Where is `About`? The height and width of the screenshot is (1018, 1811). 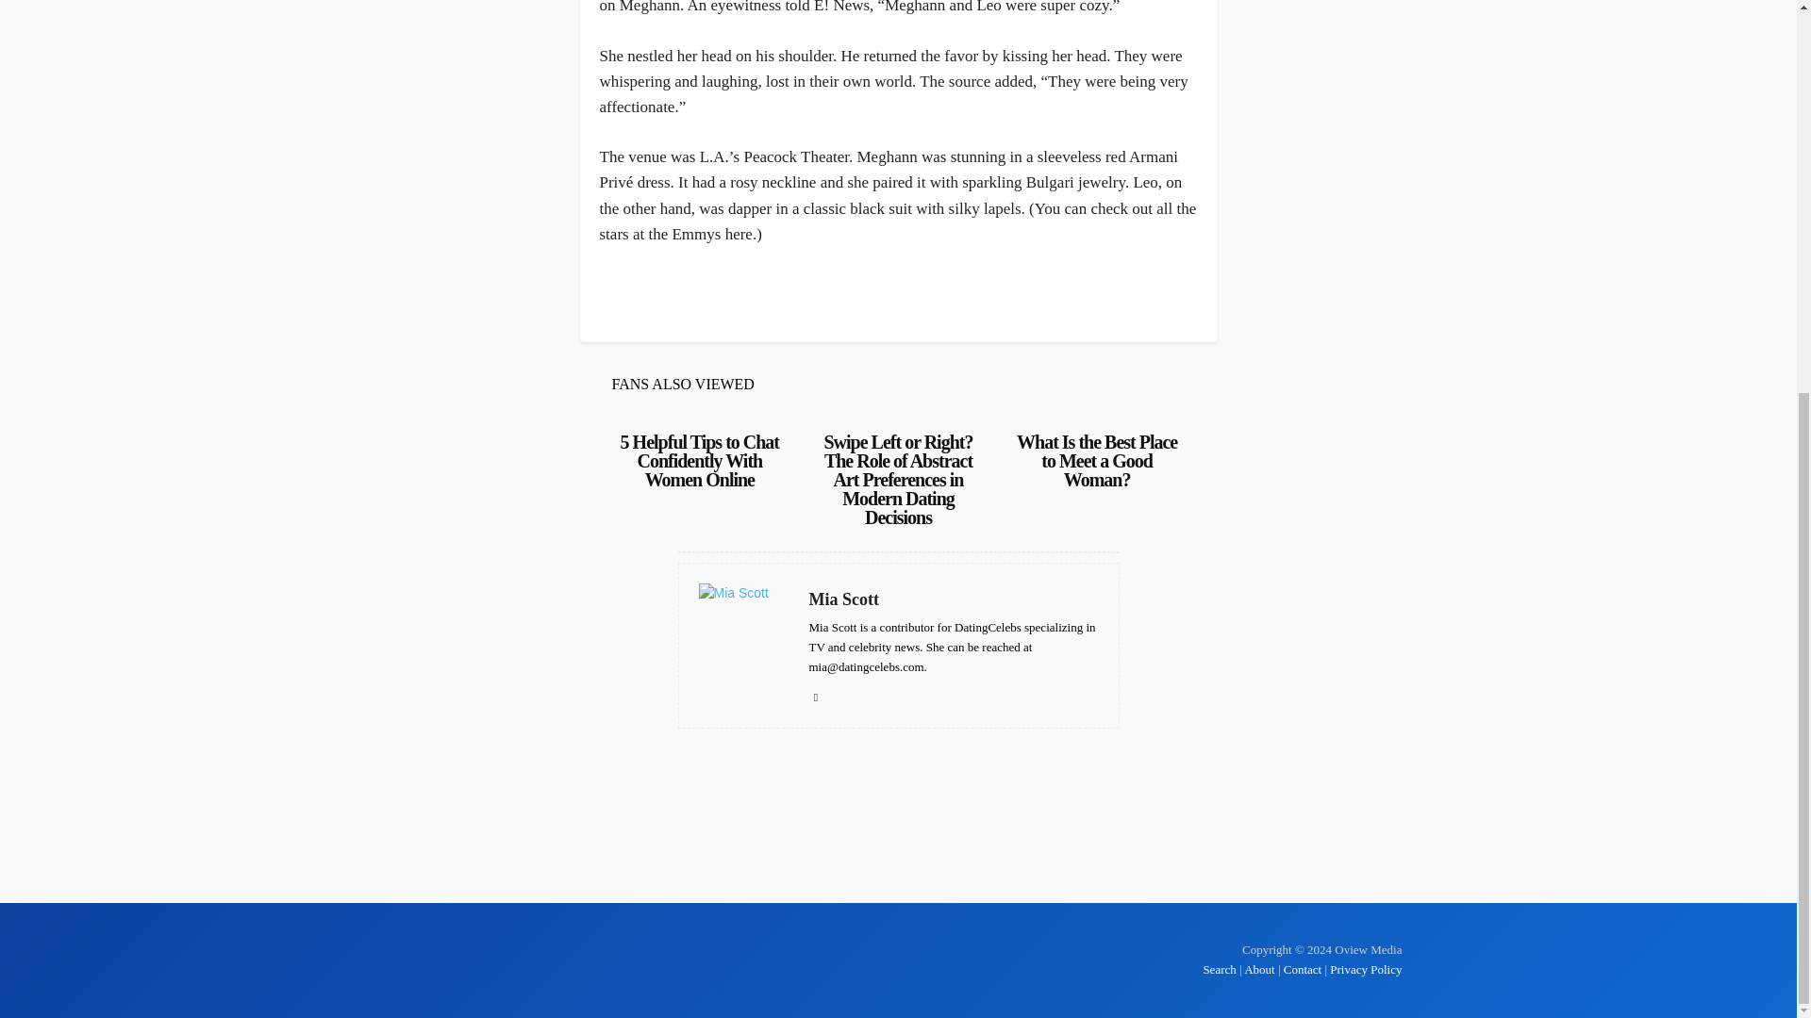 About is located at coordinates (1259, 969).